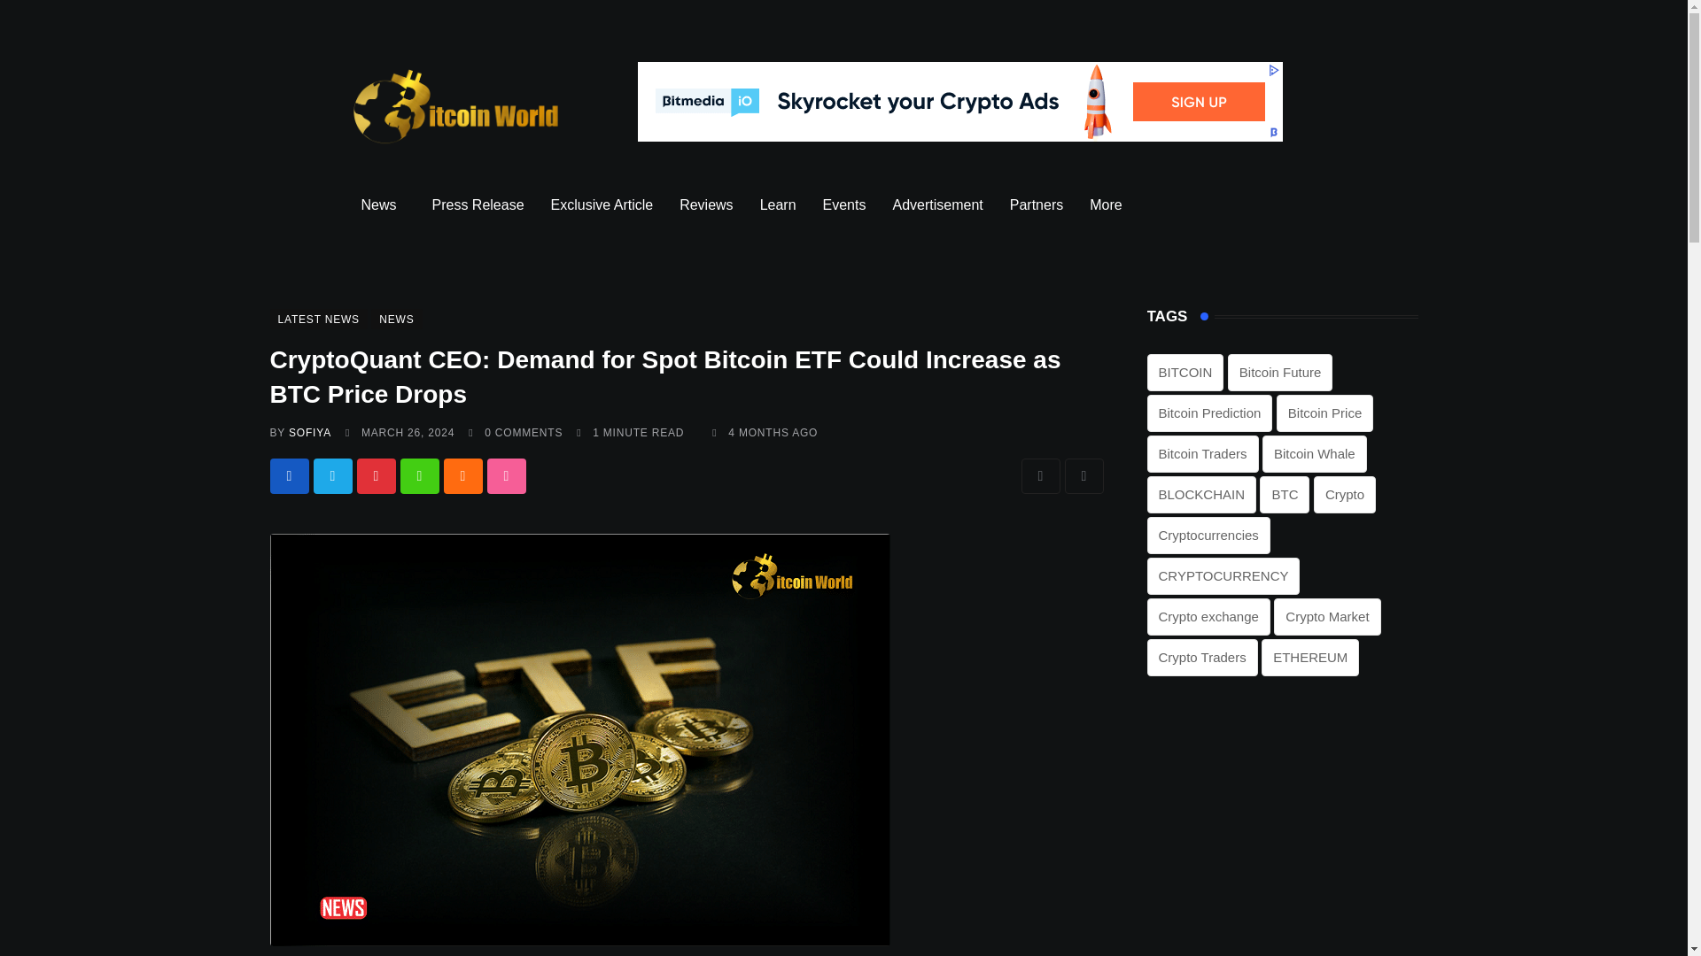 The image size is (1701, 956). What do you see at coordinates (706, 205) in the screenshot?
I see `Reviews` at bounding box center [706, 205].